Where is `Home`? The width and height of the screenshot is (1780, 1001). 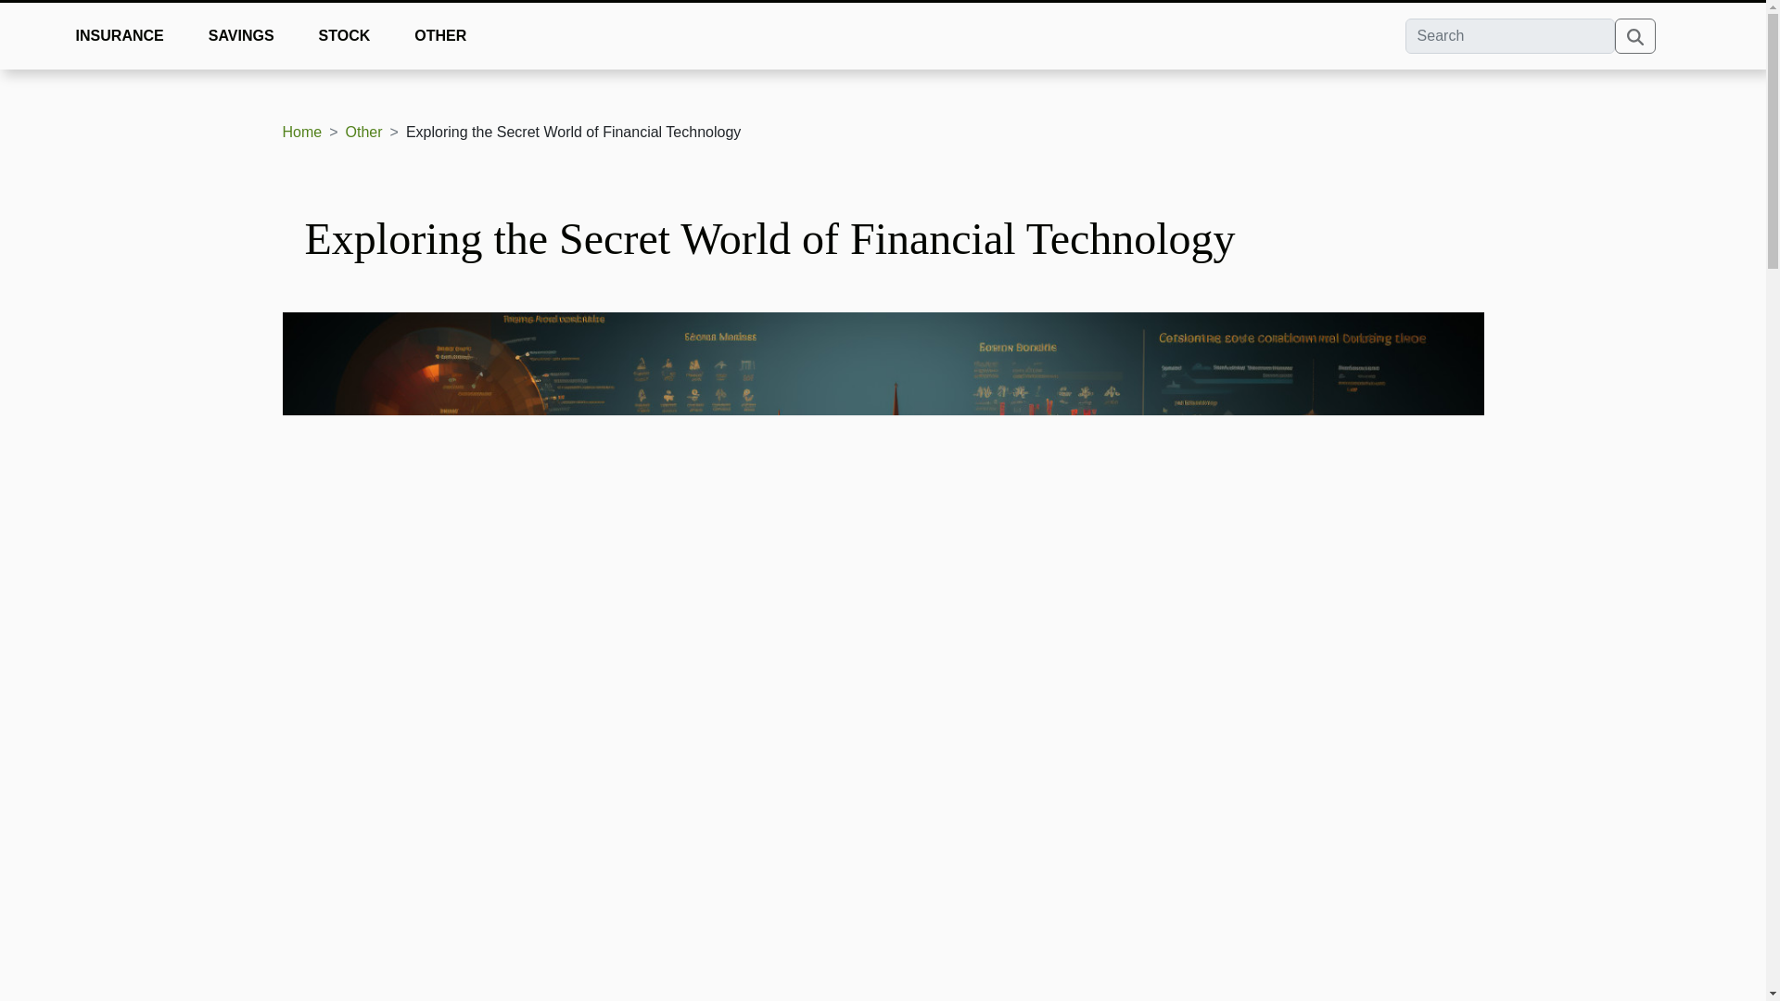 Home is located at coordinates (301, 132).